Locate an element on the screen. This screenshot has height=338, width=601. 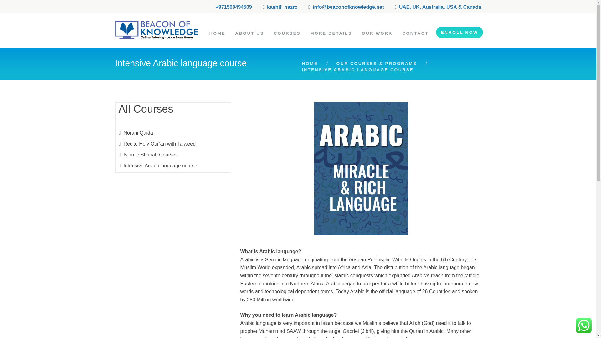
MORE DETAILS is located at coordinates (331, 33).